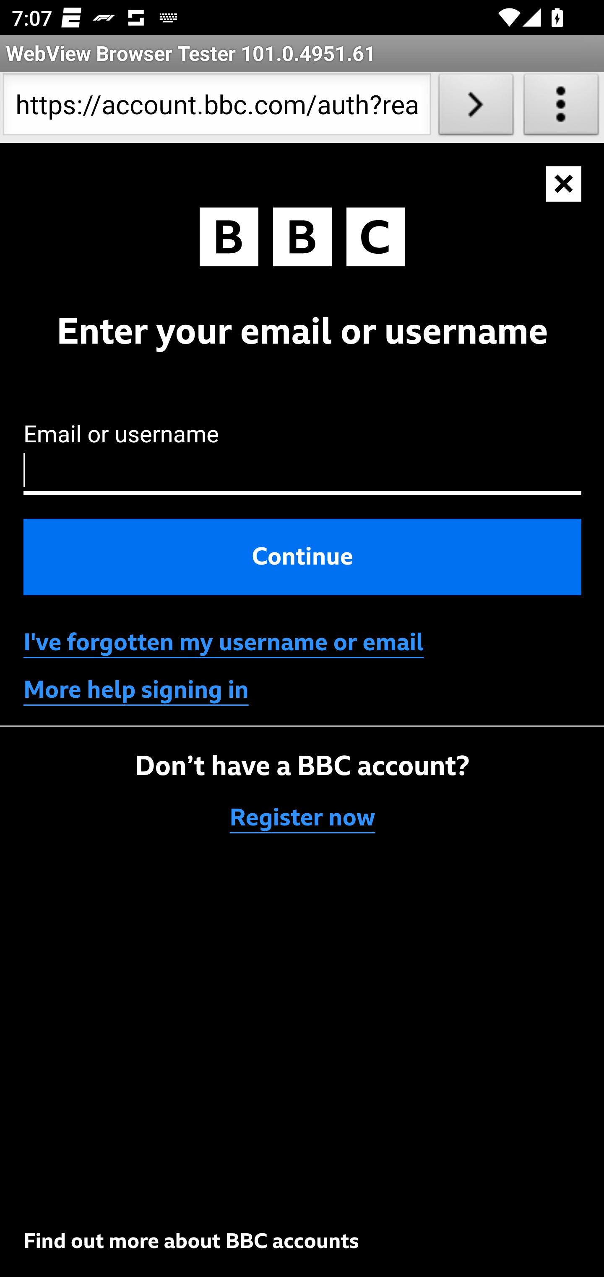 The image size is (604, 1277). What do you see at coordinates (224, 643) in the screenshot?
I see `I've forgotten my username or email` at bounding box center [224, 643].